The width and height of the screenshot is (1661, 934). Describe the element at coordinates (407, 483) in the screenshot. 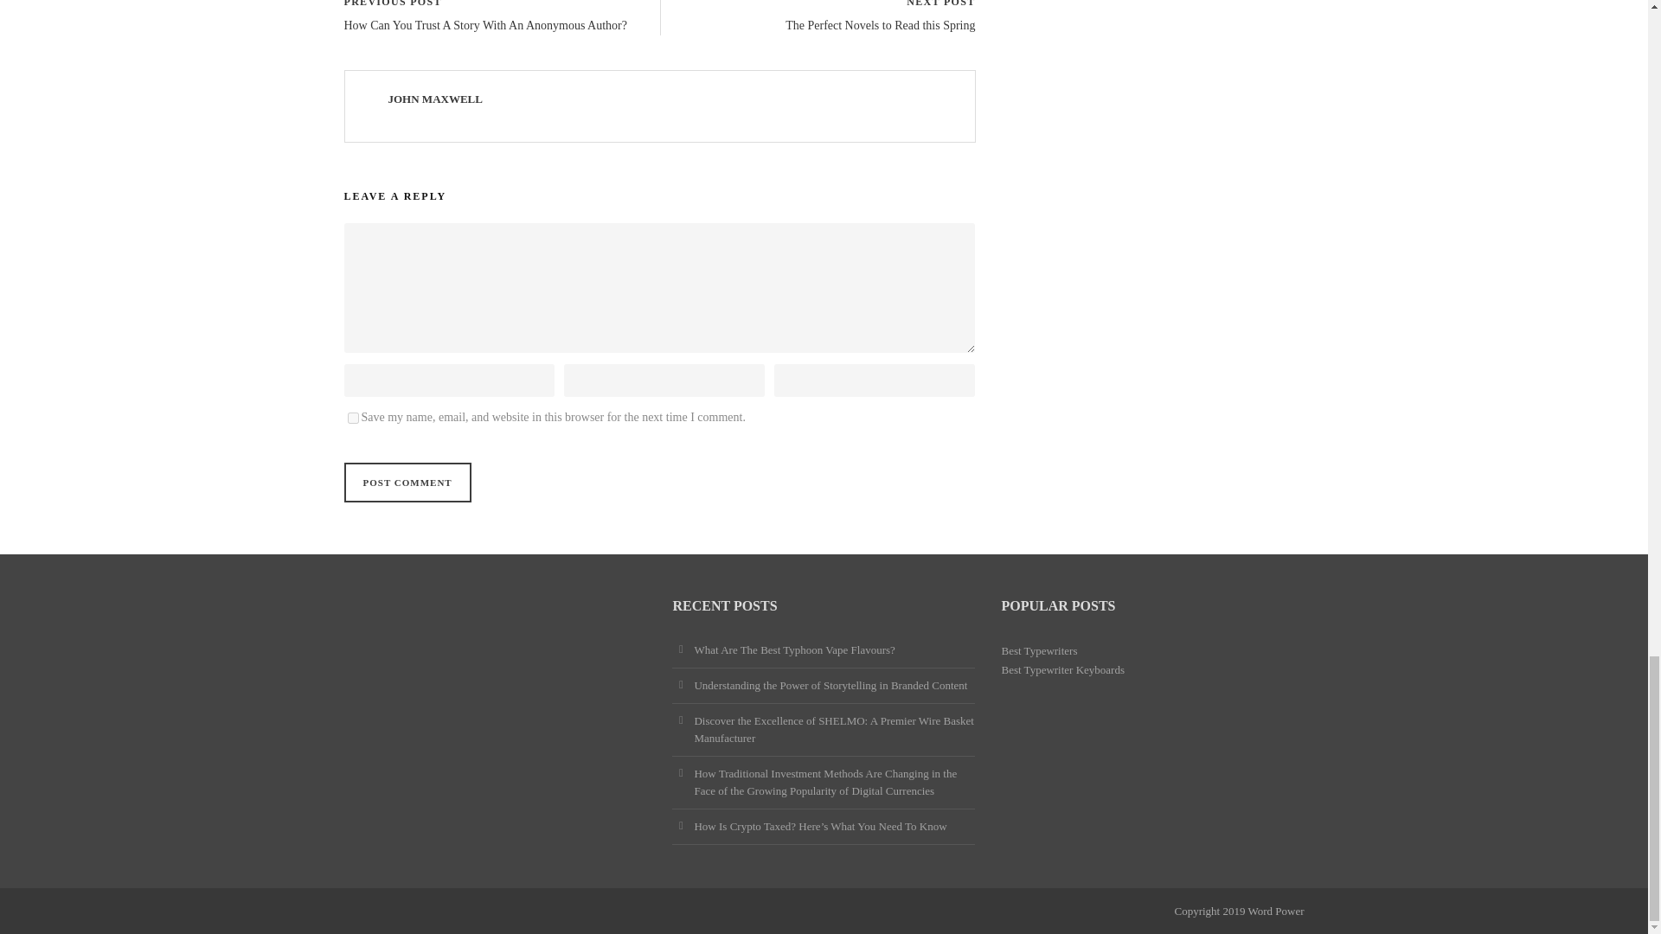

I see `Post Comment` at that location.